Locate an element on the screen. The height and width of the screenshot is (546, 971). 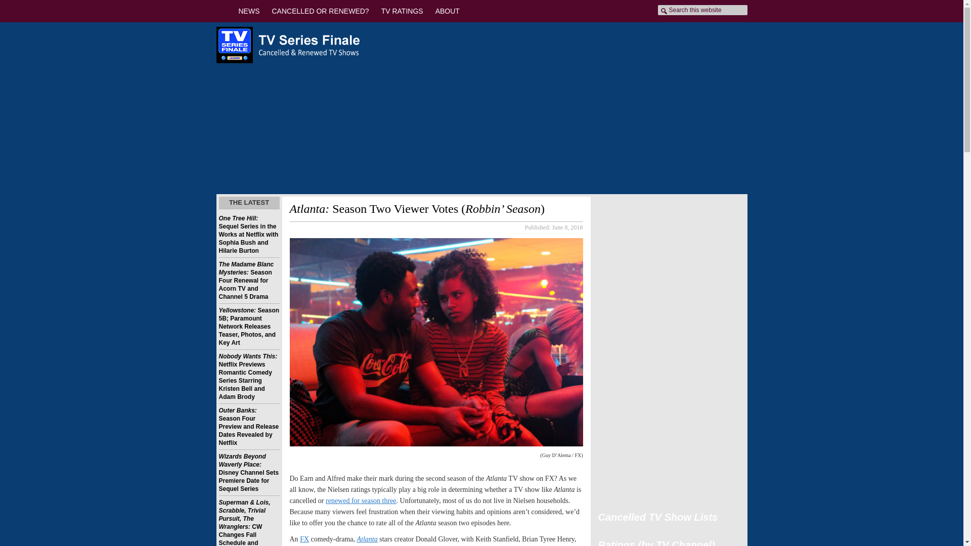
TV RATINGS is located at coordinates (402, 11).